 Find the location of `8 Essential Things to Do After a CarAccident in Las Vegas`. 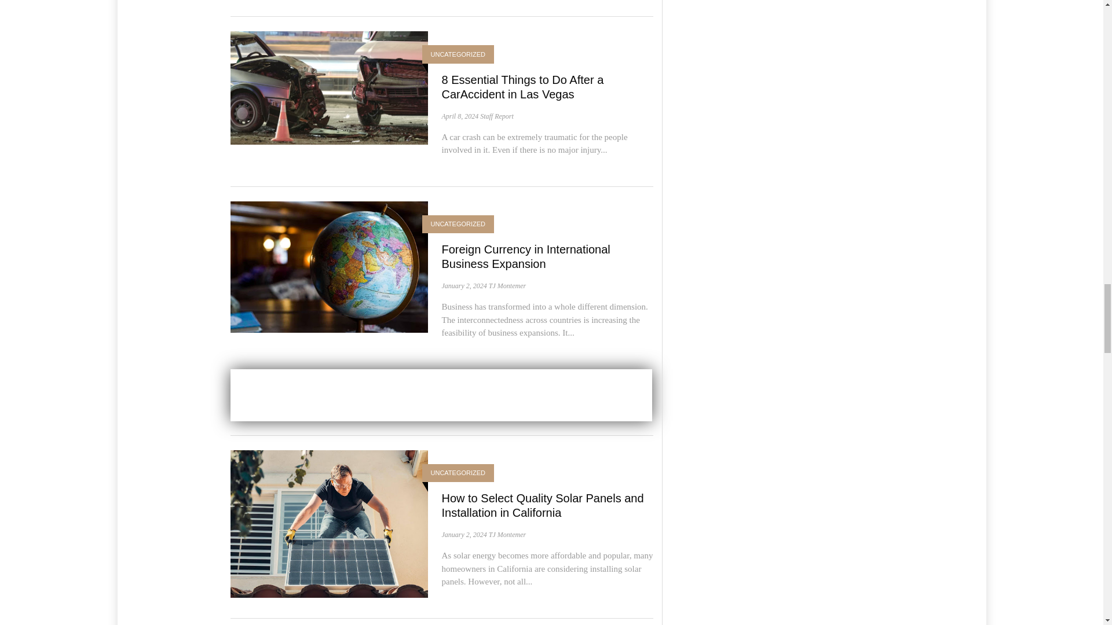

8 Essential Things to Do After a CarAccident in Las Vegas is located at coordinates (522, 87).